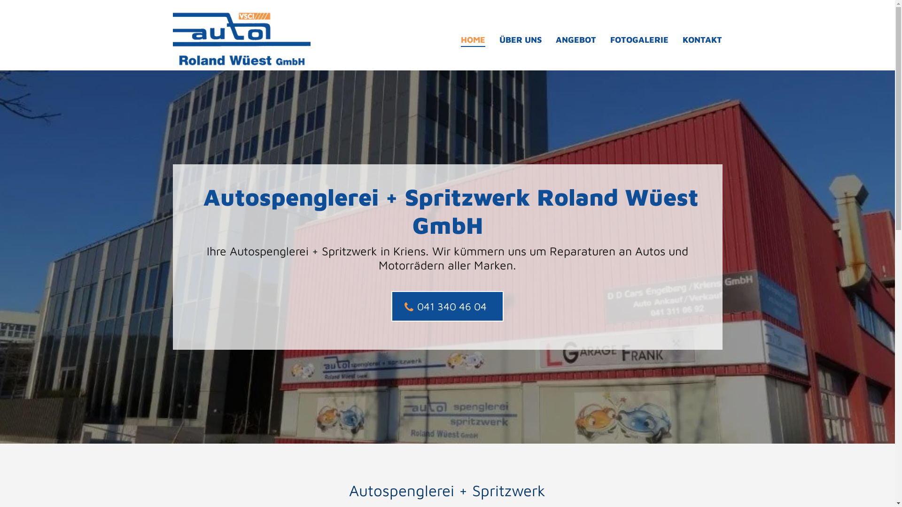 The width and height of the screenshot is (902, 507). What do you see at coordinates (576, 38) in the screenshot?
I see `ANGEBOT` at bounding box center [576, 38].